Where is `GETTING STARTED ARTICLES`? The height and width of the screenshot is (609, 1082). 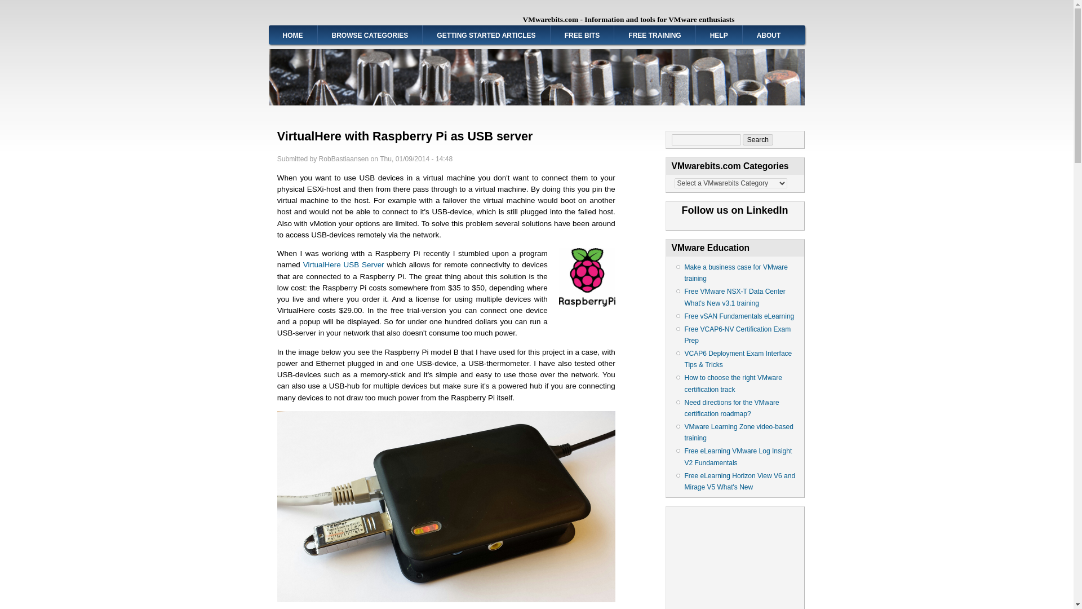
GETTING STARTED ARTICLES is located at coordinates (486, 34).